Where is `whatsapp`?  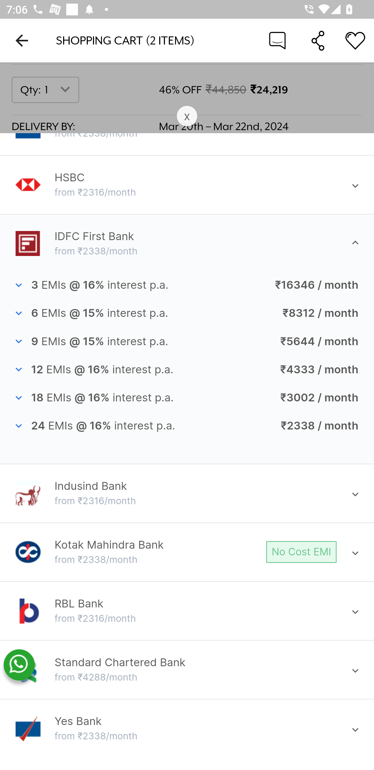
whatsapp is located at coordinates (19, 665).